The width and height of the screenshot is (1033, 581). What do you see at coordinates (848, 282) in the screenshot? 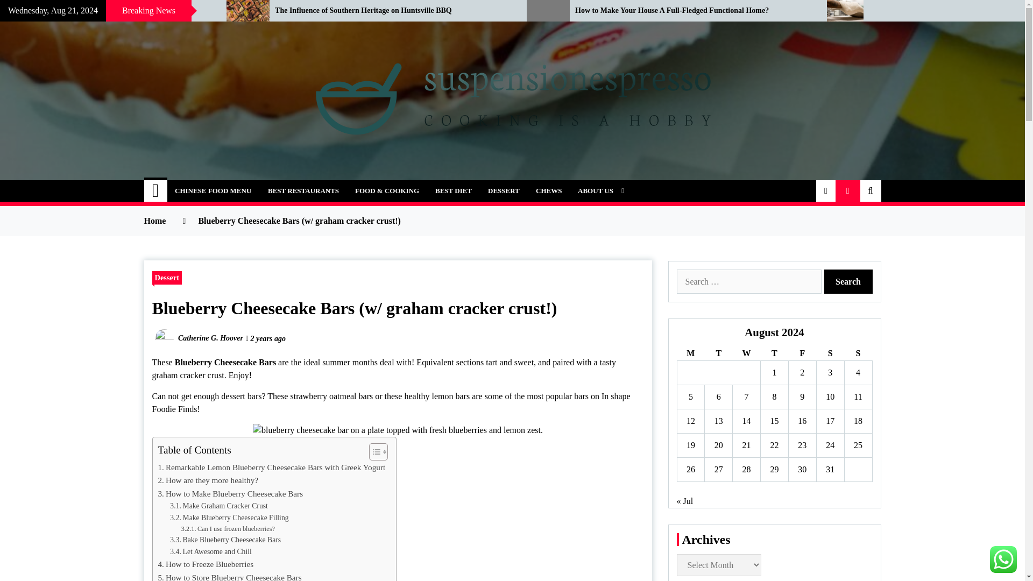
I see `Search` at bounding box center [848, 282].